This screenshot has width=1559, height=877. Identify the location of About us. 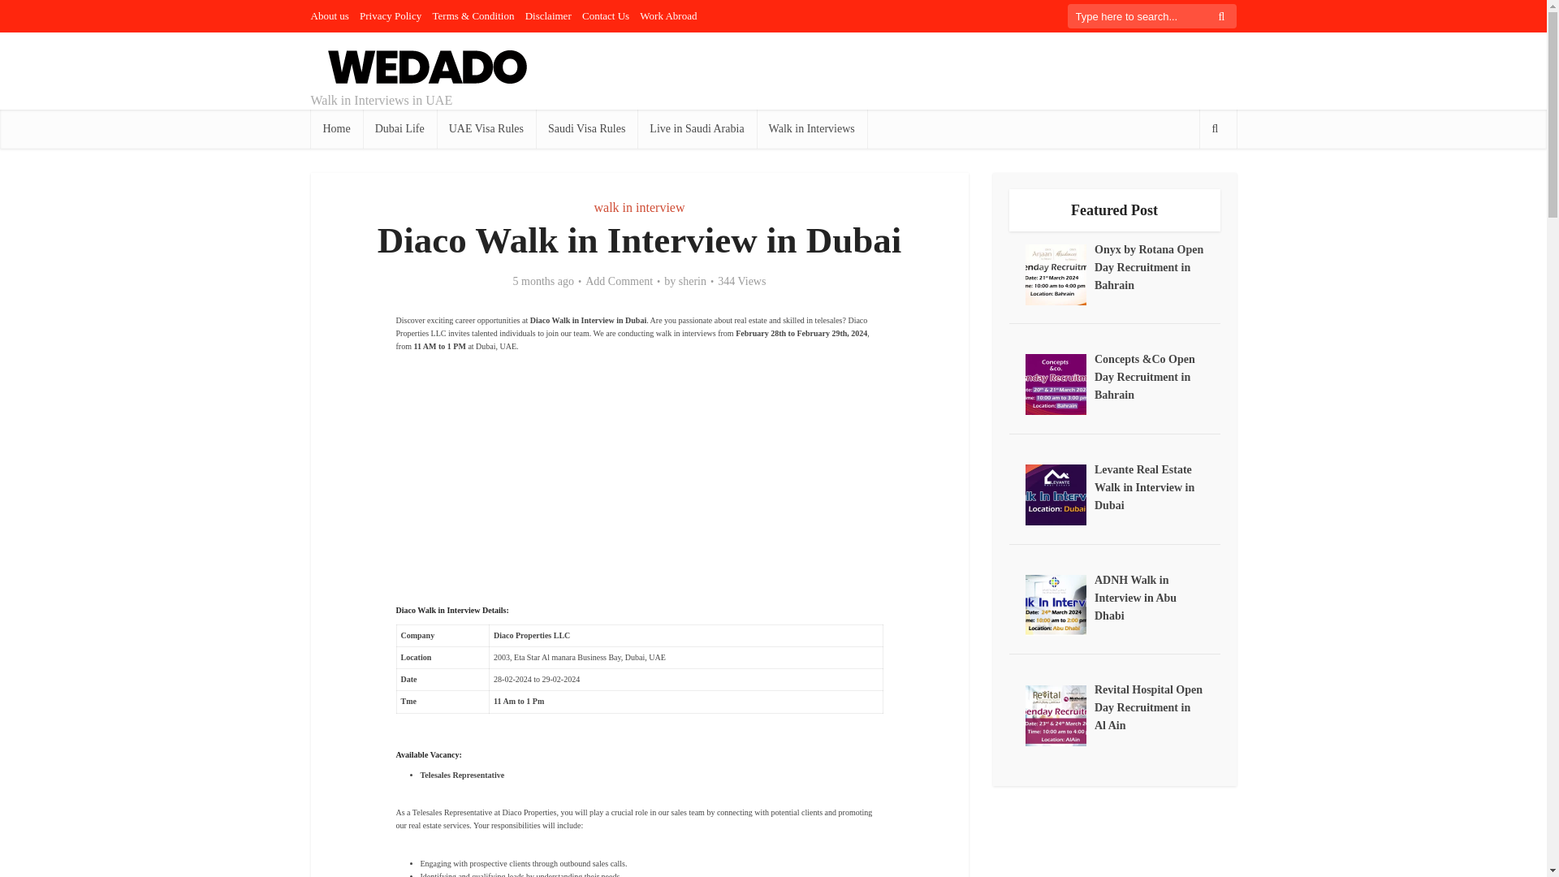
(329, 15).